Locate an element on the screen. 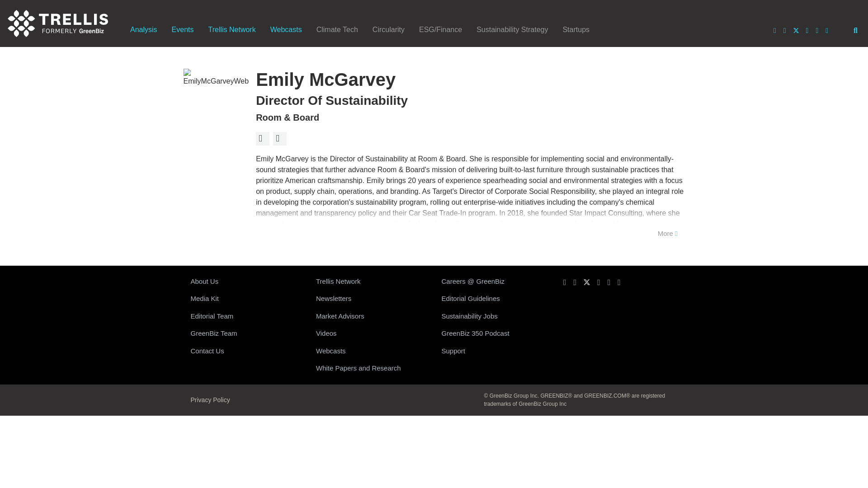  Trellis Network is located at coordinates (231, 29).